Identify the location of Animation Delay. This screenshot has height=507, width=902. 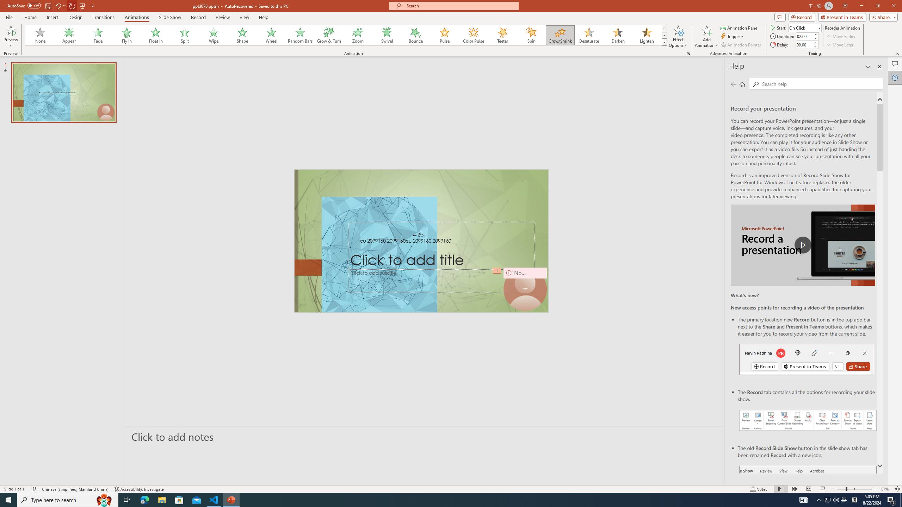
(803, 45).